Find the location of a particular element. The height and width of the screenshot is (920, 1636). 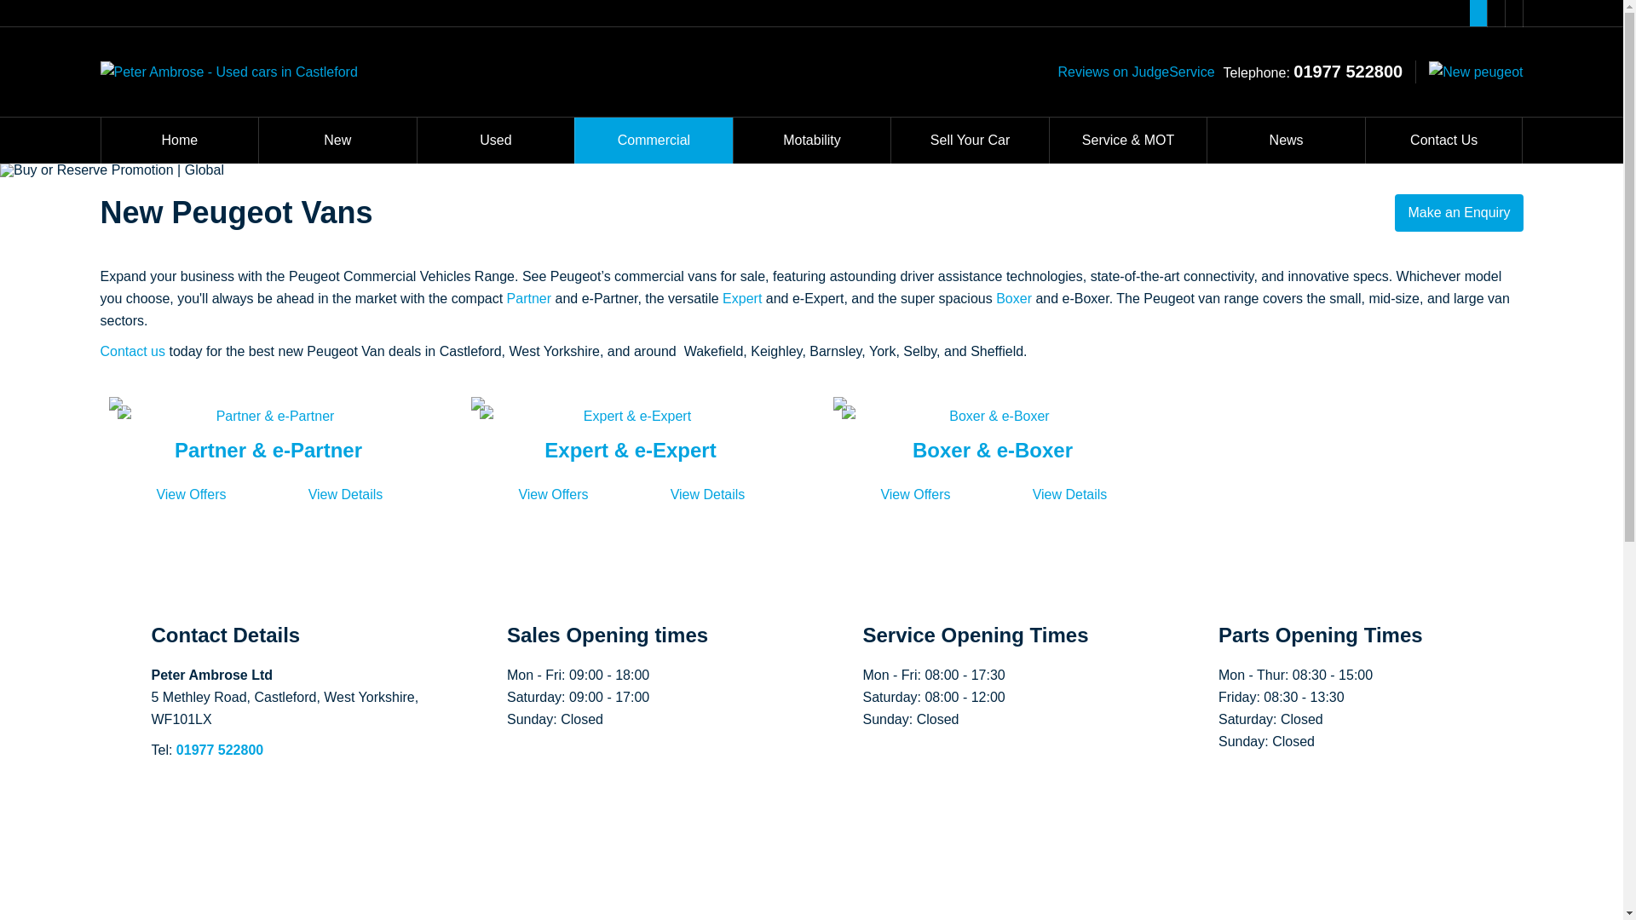

Make an Enquiry is located at coordinates (1459, 213).